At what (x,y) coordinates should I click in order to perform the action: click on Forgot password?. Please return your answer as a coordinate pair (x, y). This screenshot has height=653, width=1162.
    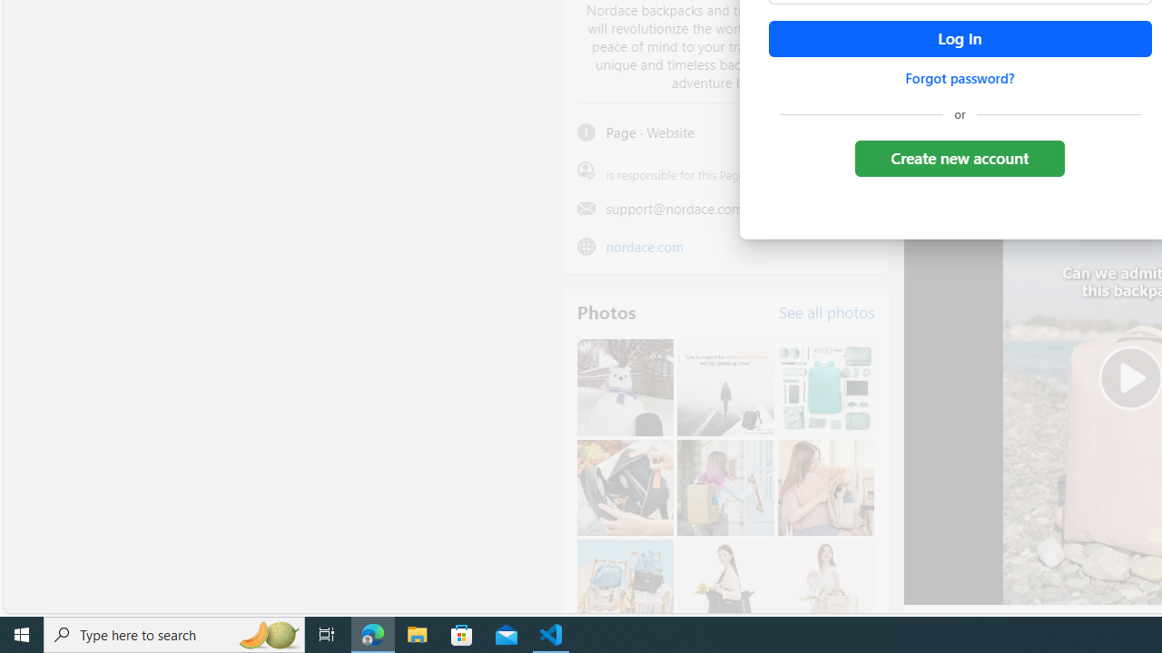
    Looking at the image, I should click on (960, 78).